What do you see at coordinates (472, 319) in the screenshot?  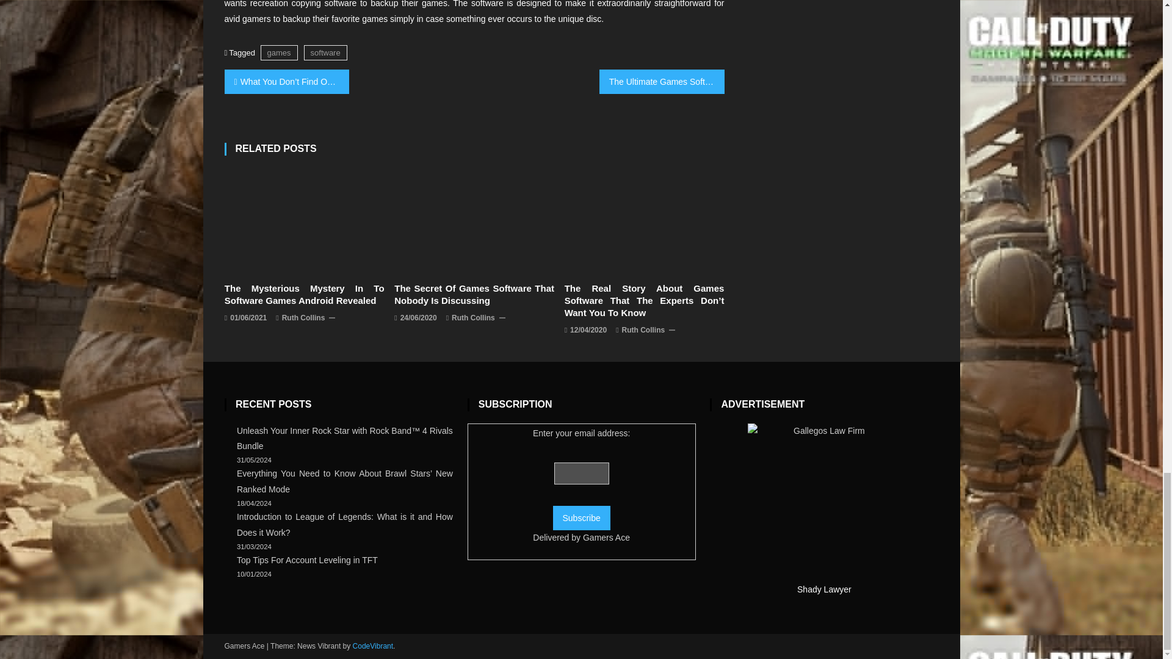 I see `Ruth Collins` at bounding box center [472, 319].